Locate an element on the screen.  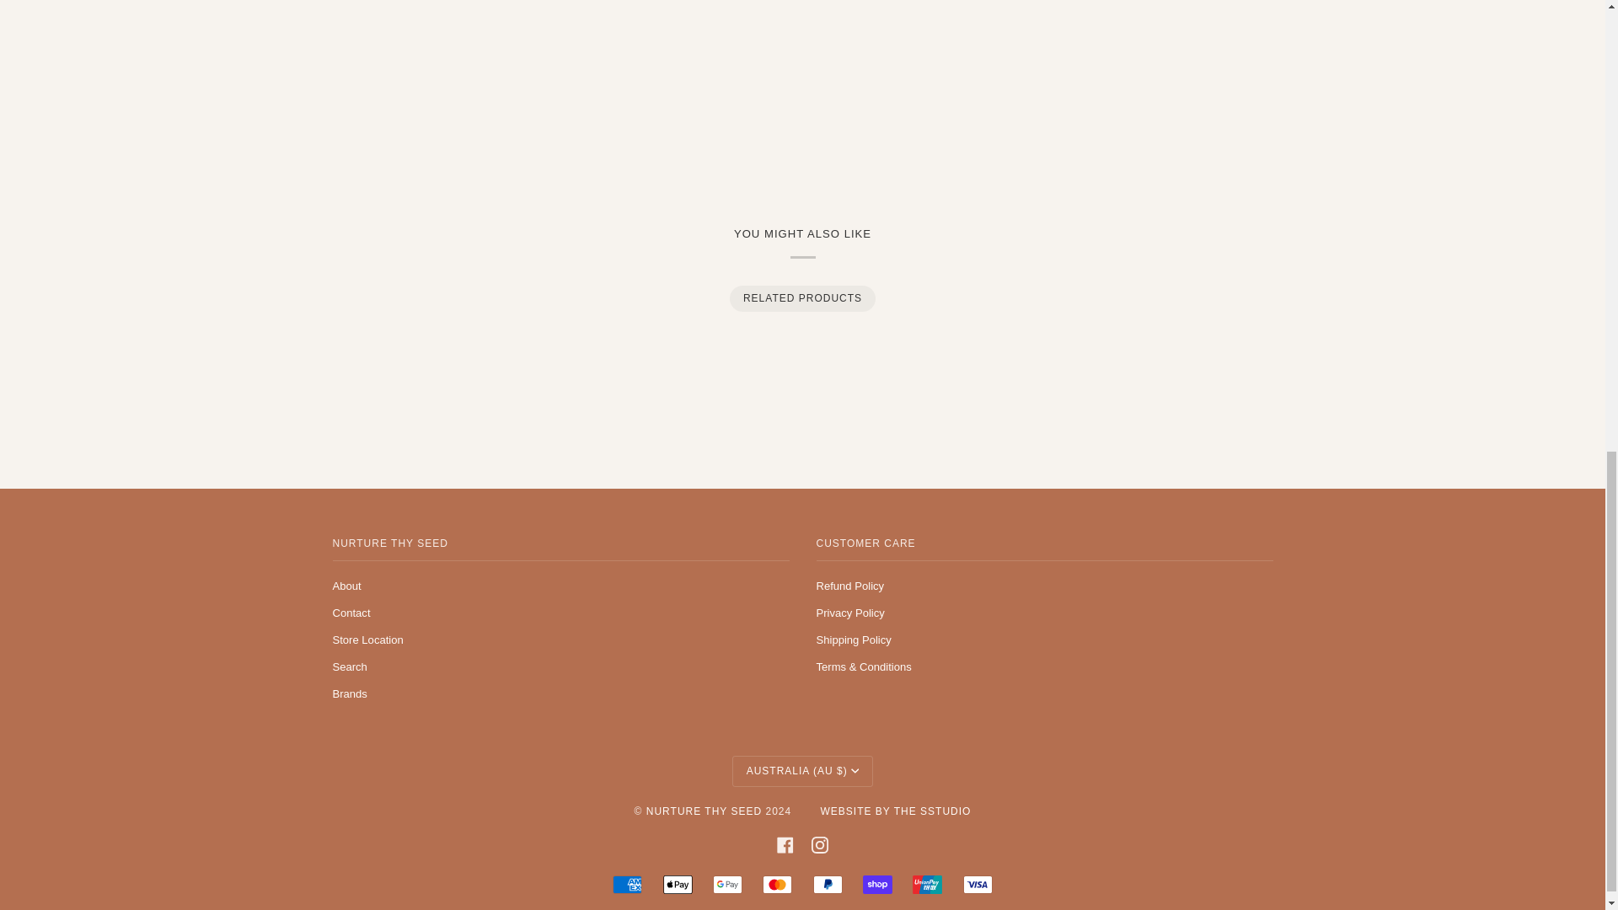
Instagram is located at coordinates (820, 844).